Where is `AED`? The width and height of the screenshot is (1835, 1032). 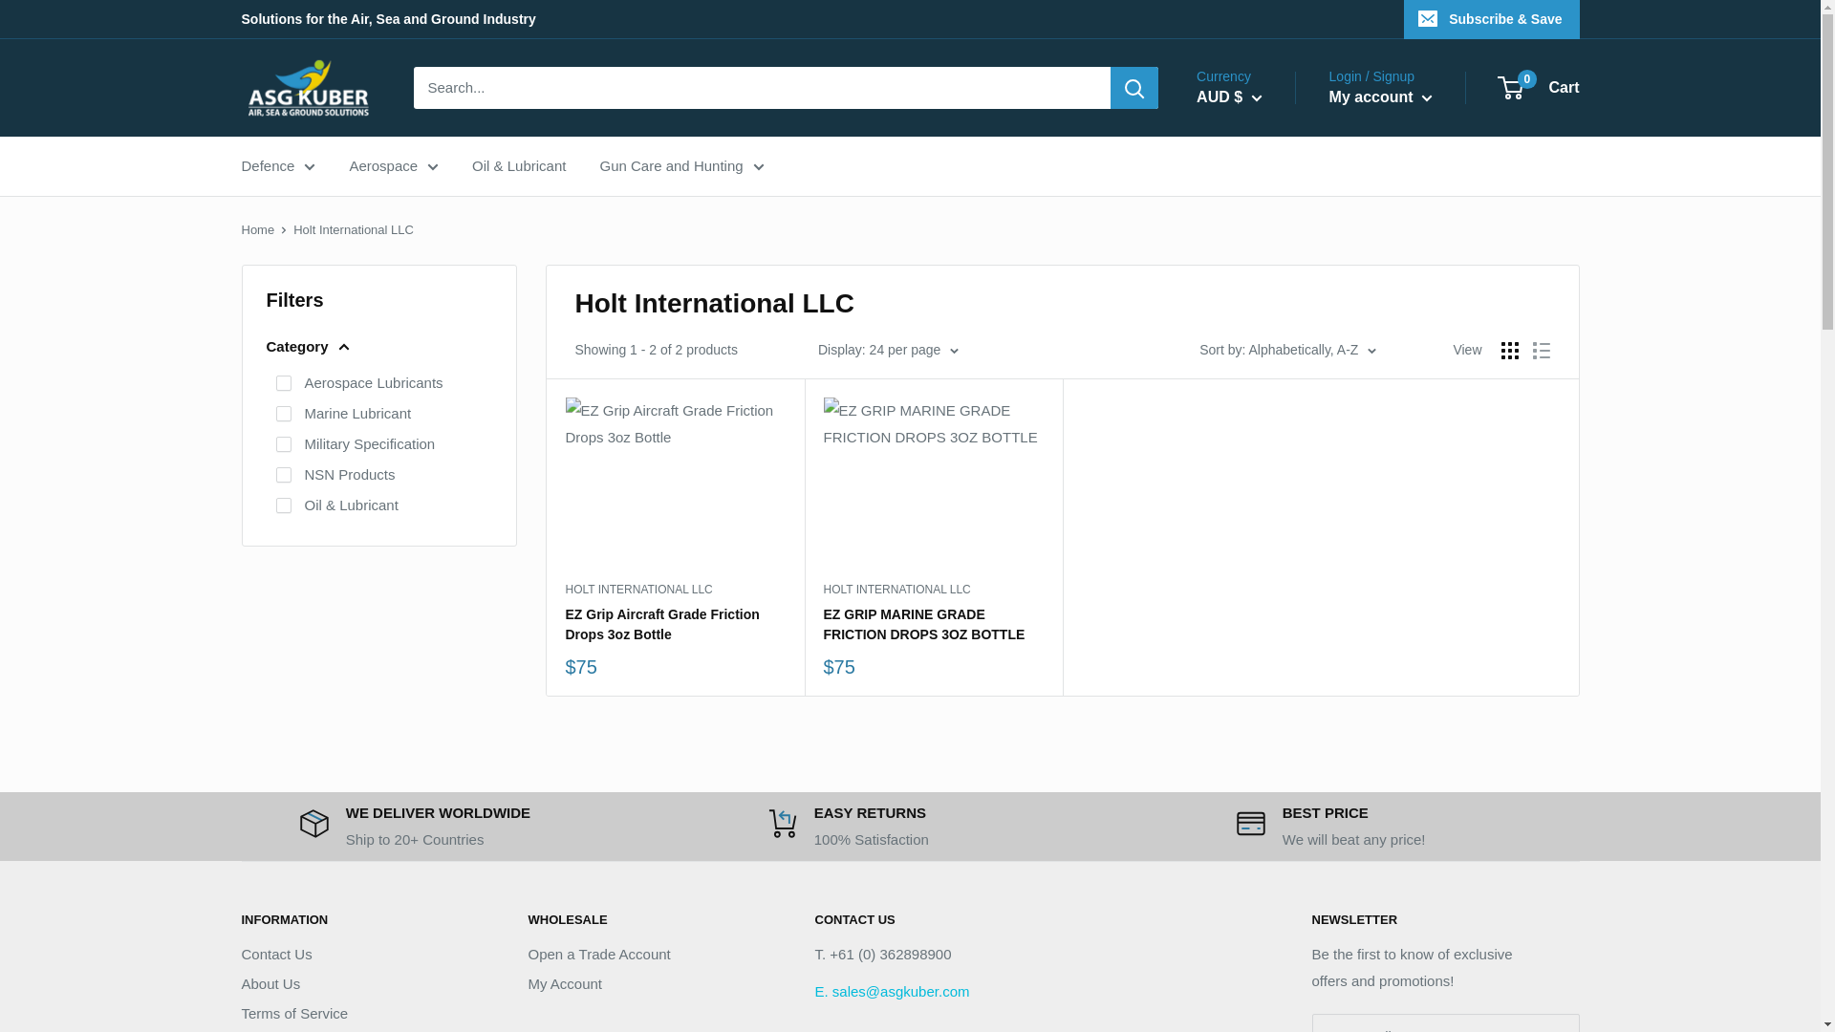 AED is located at coordinates (1258, 310).